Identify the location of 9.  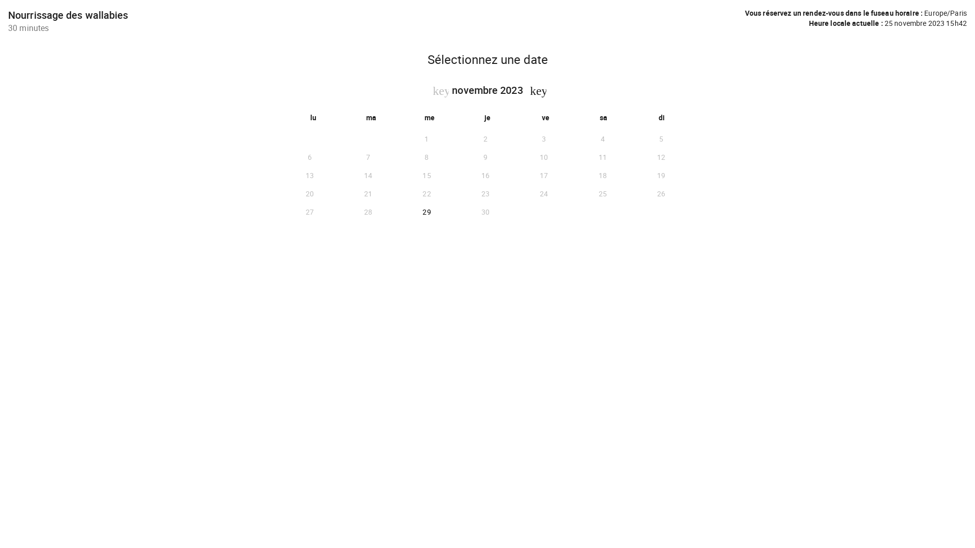
(485, 157).